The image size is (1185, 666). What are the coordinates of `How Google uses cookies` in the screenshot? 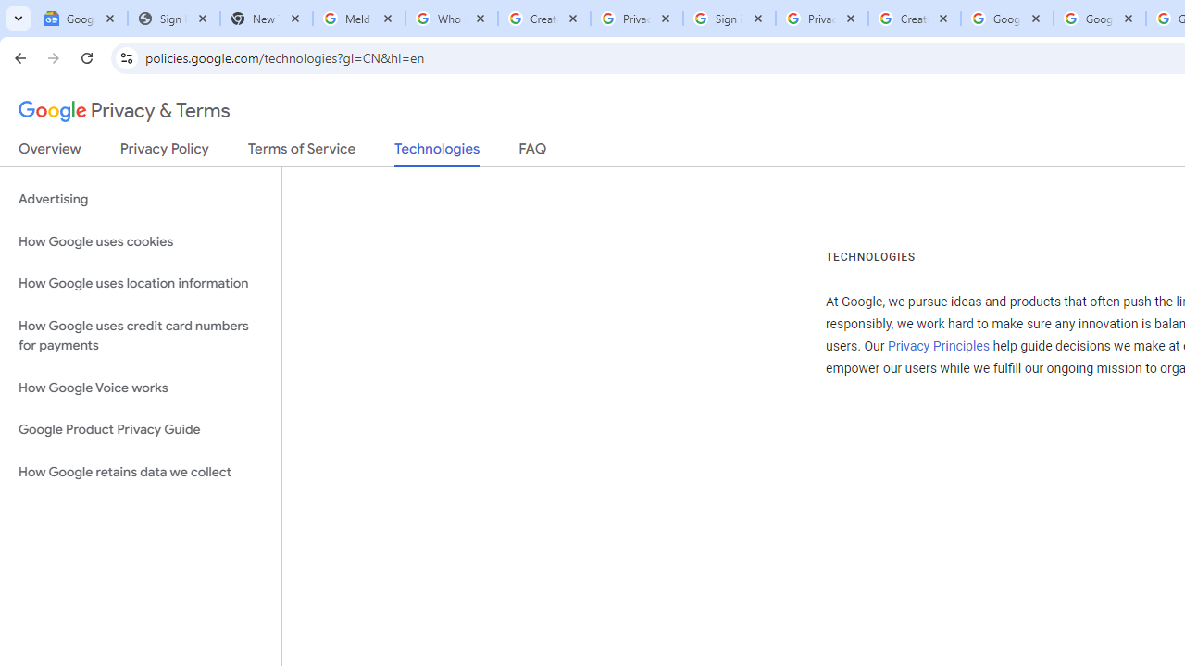 It's located at (141, 242).